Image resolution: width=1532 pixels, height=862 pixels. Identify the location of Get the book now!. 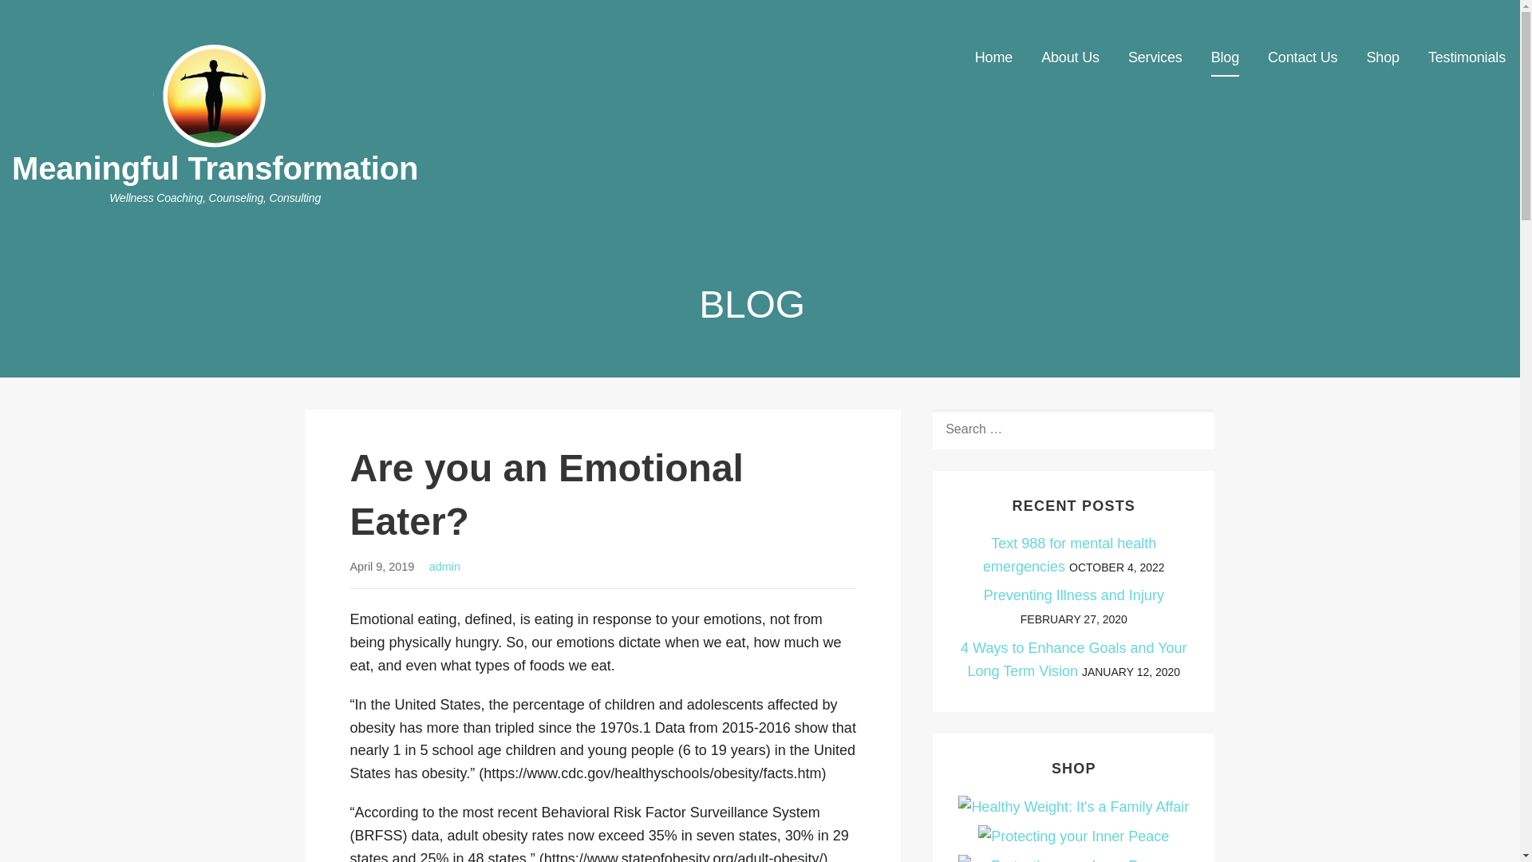
(1073, 806).